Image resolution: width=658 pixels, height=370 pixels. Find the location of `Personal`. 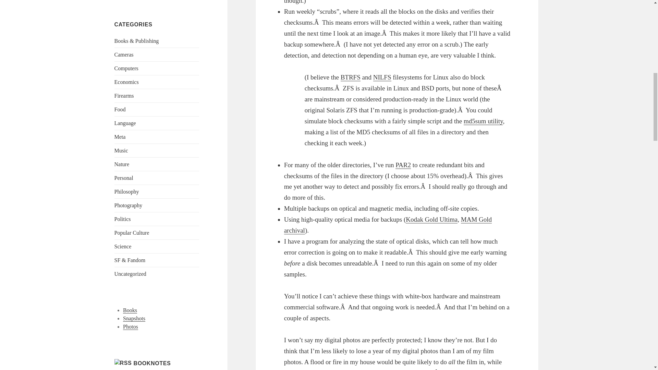

Personal is located at coordinates (124, 178).